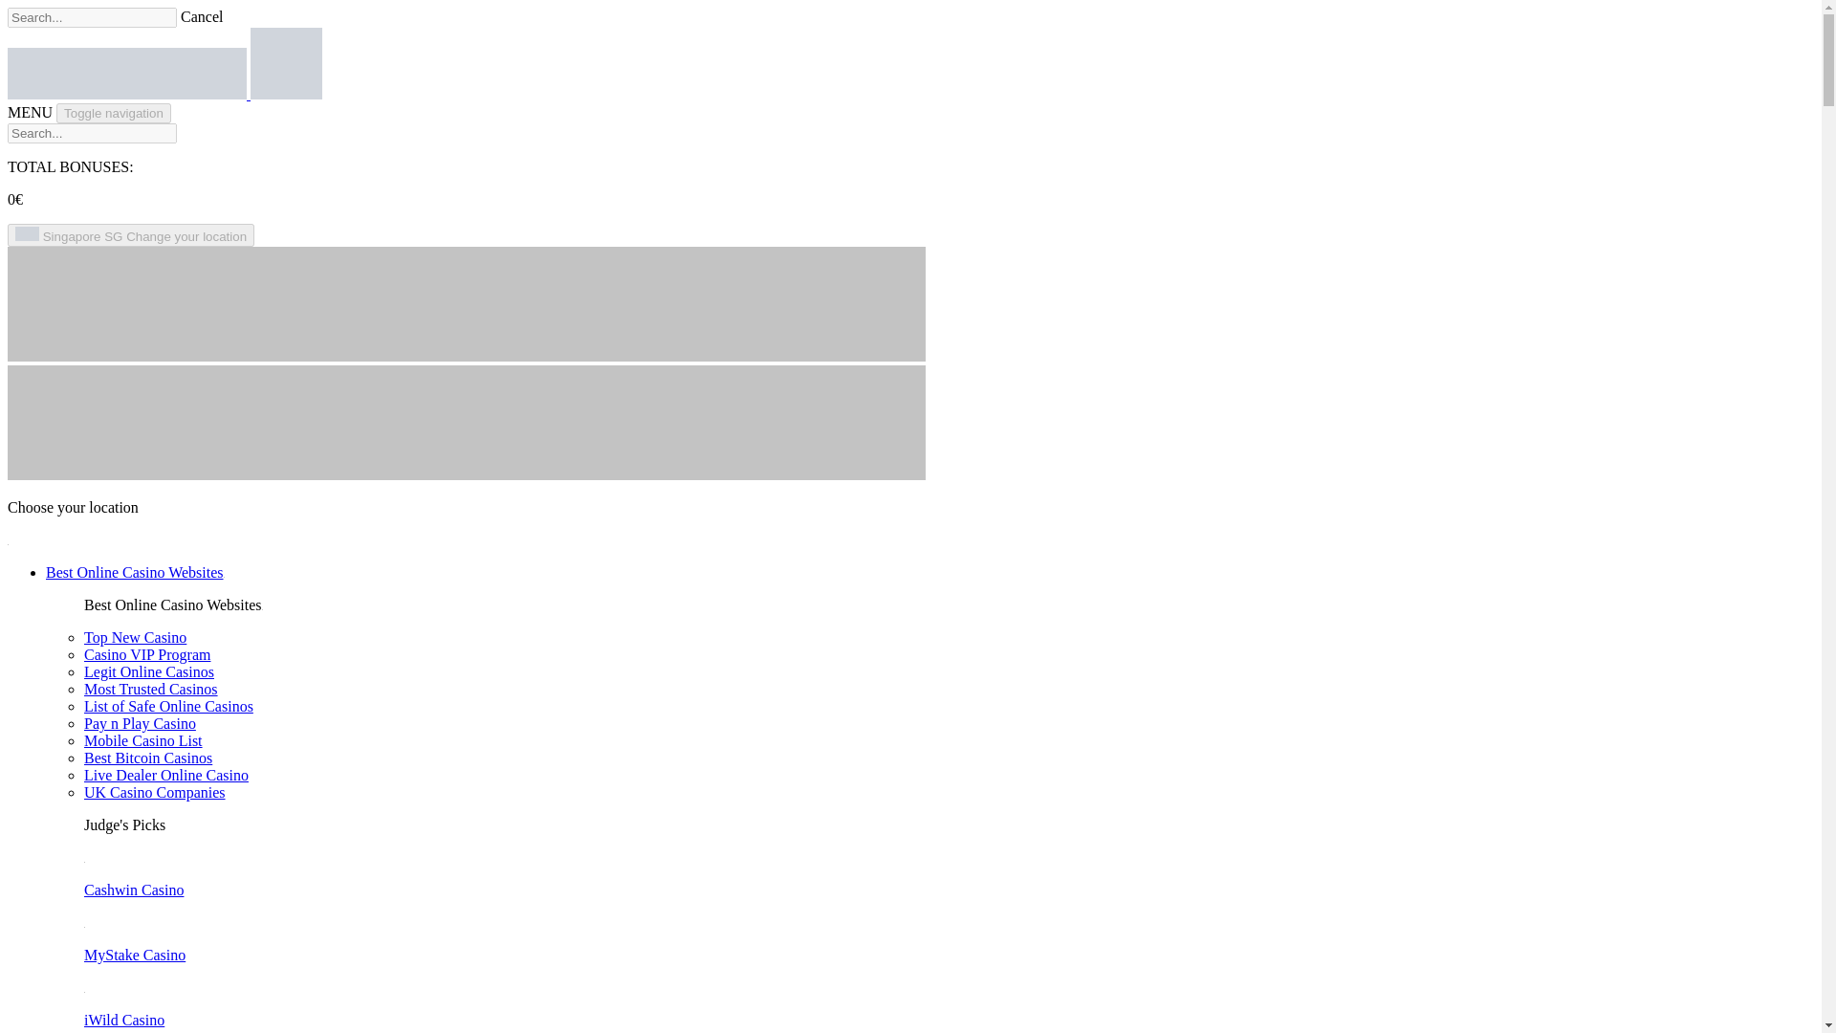  I want to click on Singapore SG Change your location, so click(130, 235).